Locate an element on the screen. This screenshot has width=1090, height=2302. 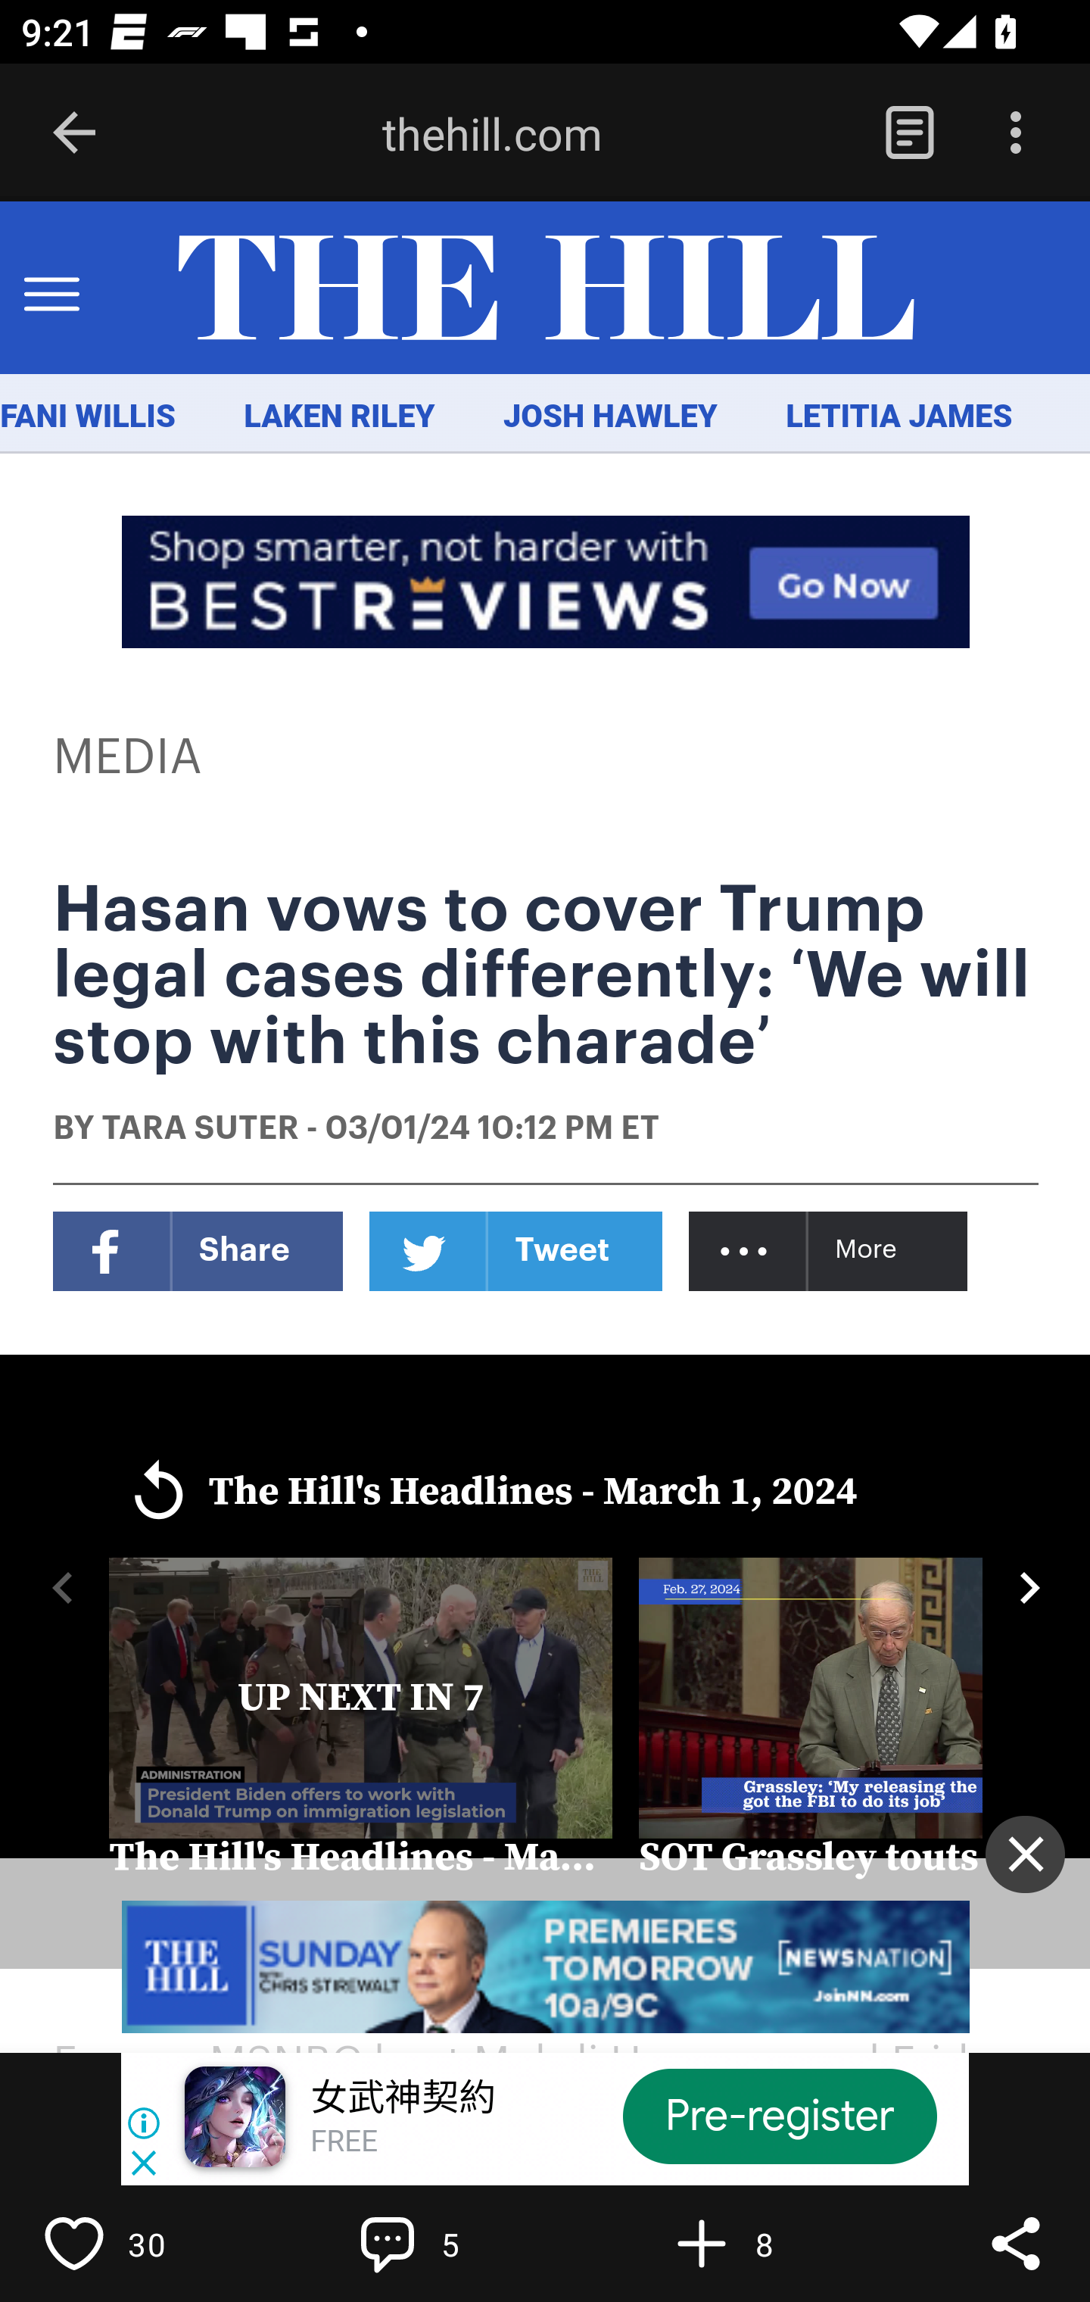
Share is located at coordinates (1016, 2243).